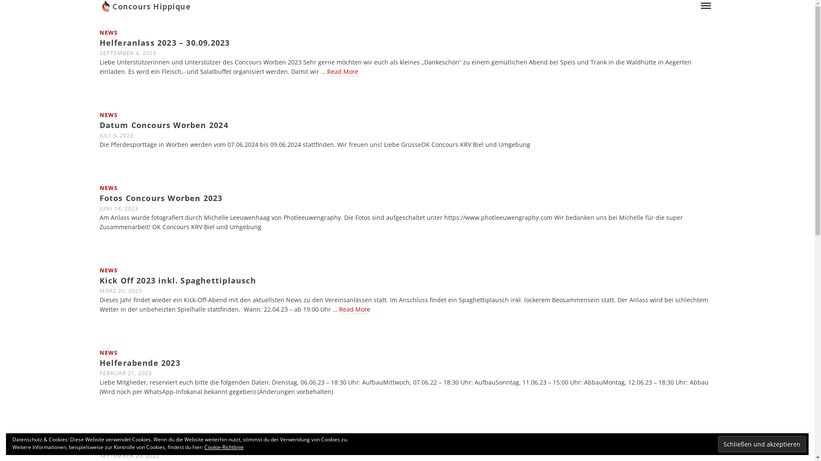 Image resolution: width=821 pixels, height=461 pixels. What do you see at coordinates (108, 115) in the screenshot?
I see `NEWS` at bounding box center [108, 115].